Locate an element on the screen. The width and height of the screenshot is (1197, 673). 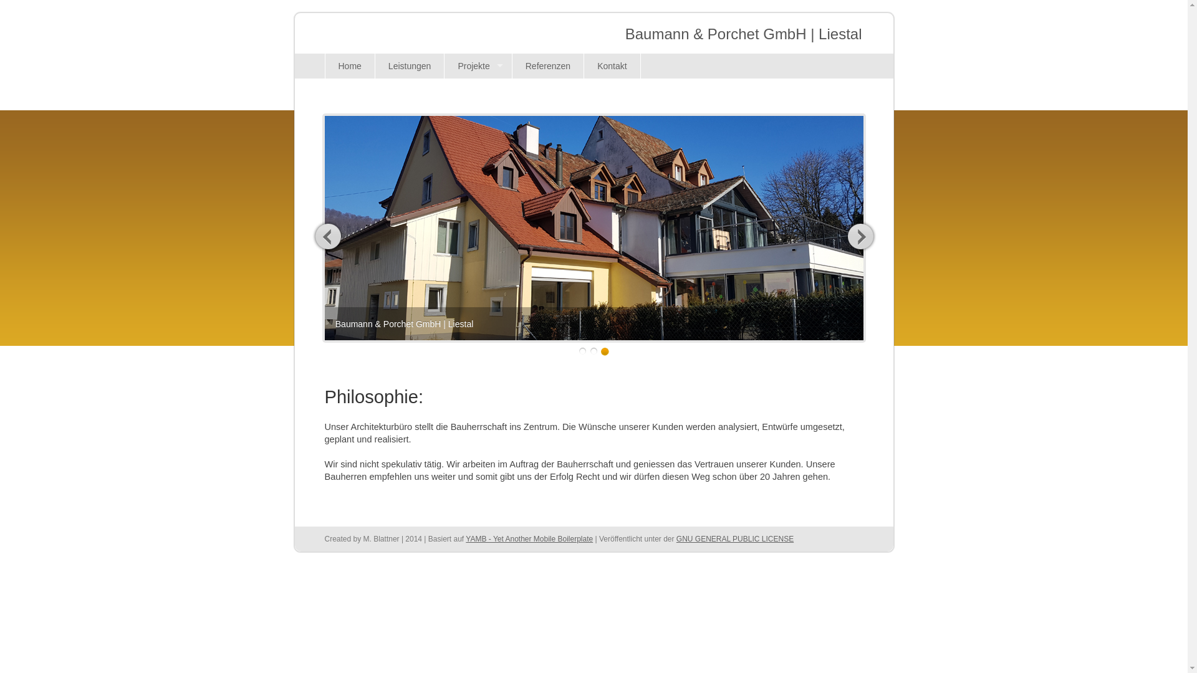
1 is located at coordinates (582, 351).